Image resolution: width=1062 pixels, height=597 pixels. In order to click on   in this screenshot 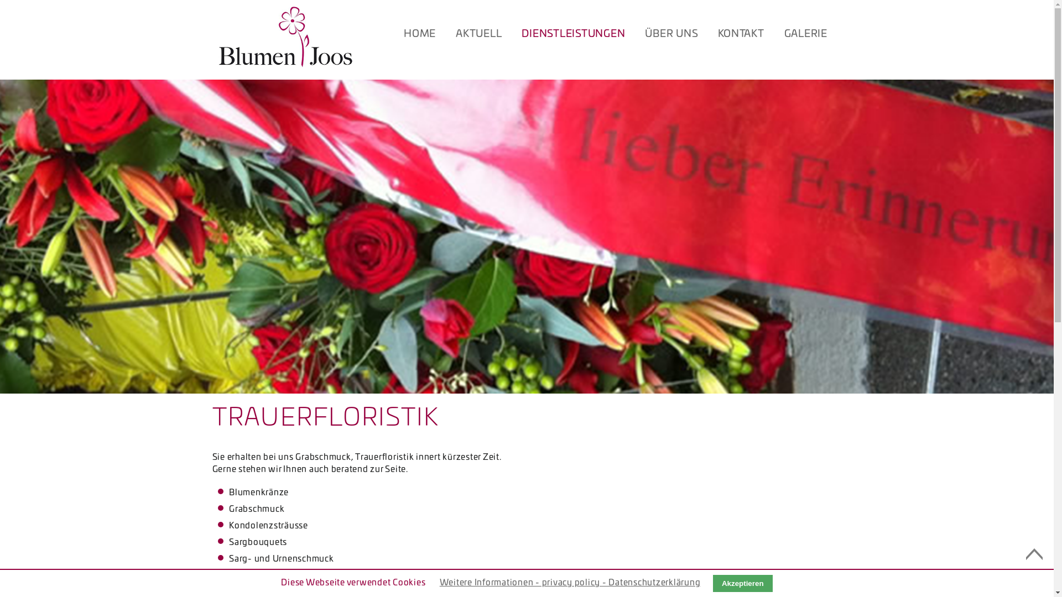, I will do `click(413, 46)`.